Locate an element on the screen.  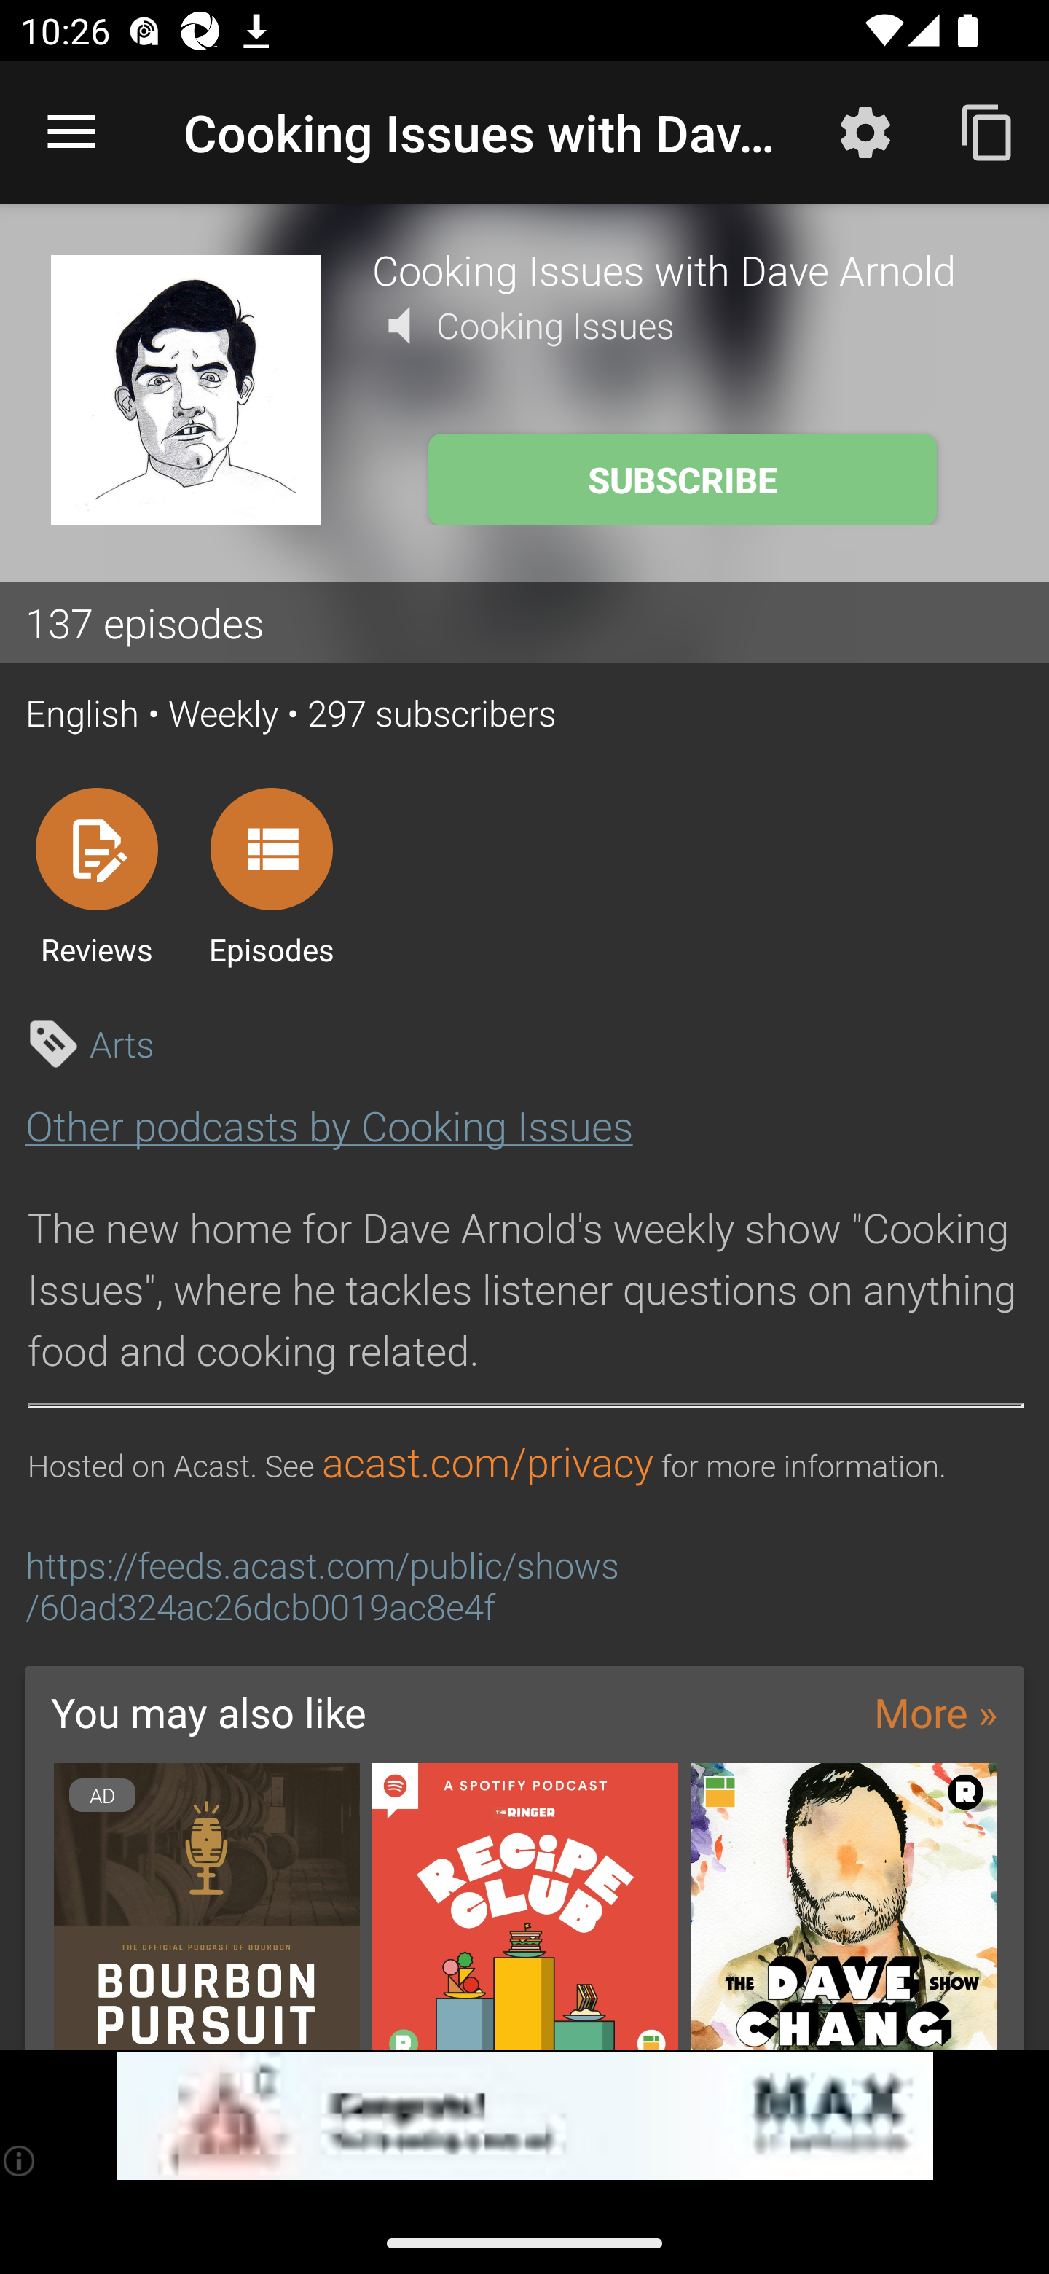
app-monetization is located at coordinates (524, 2117).